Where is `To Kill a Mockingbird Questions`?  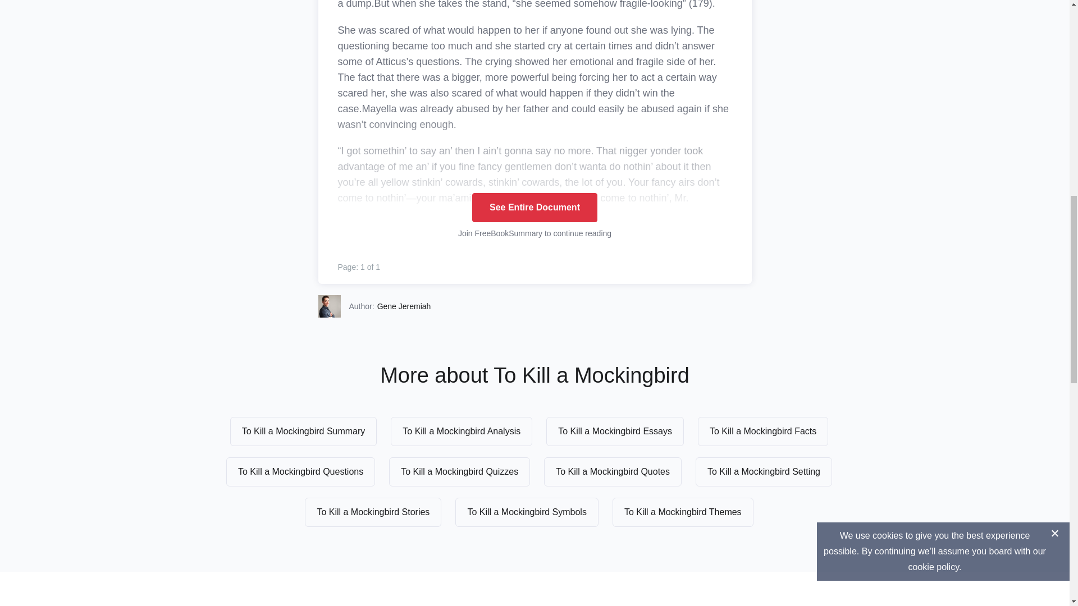
To Kill a Mockingbird Questions is located at coordinates (301, 472).